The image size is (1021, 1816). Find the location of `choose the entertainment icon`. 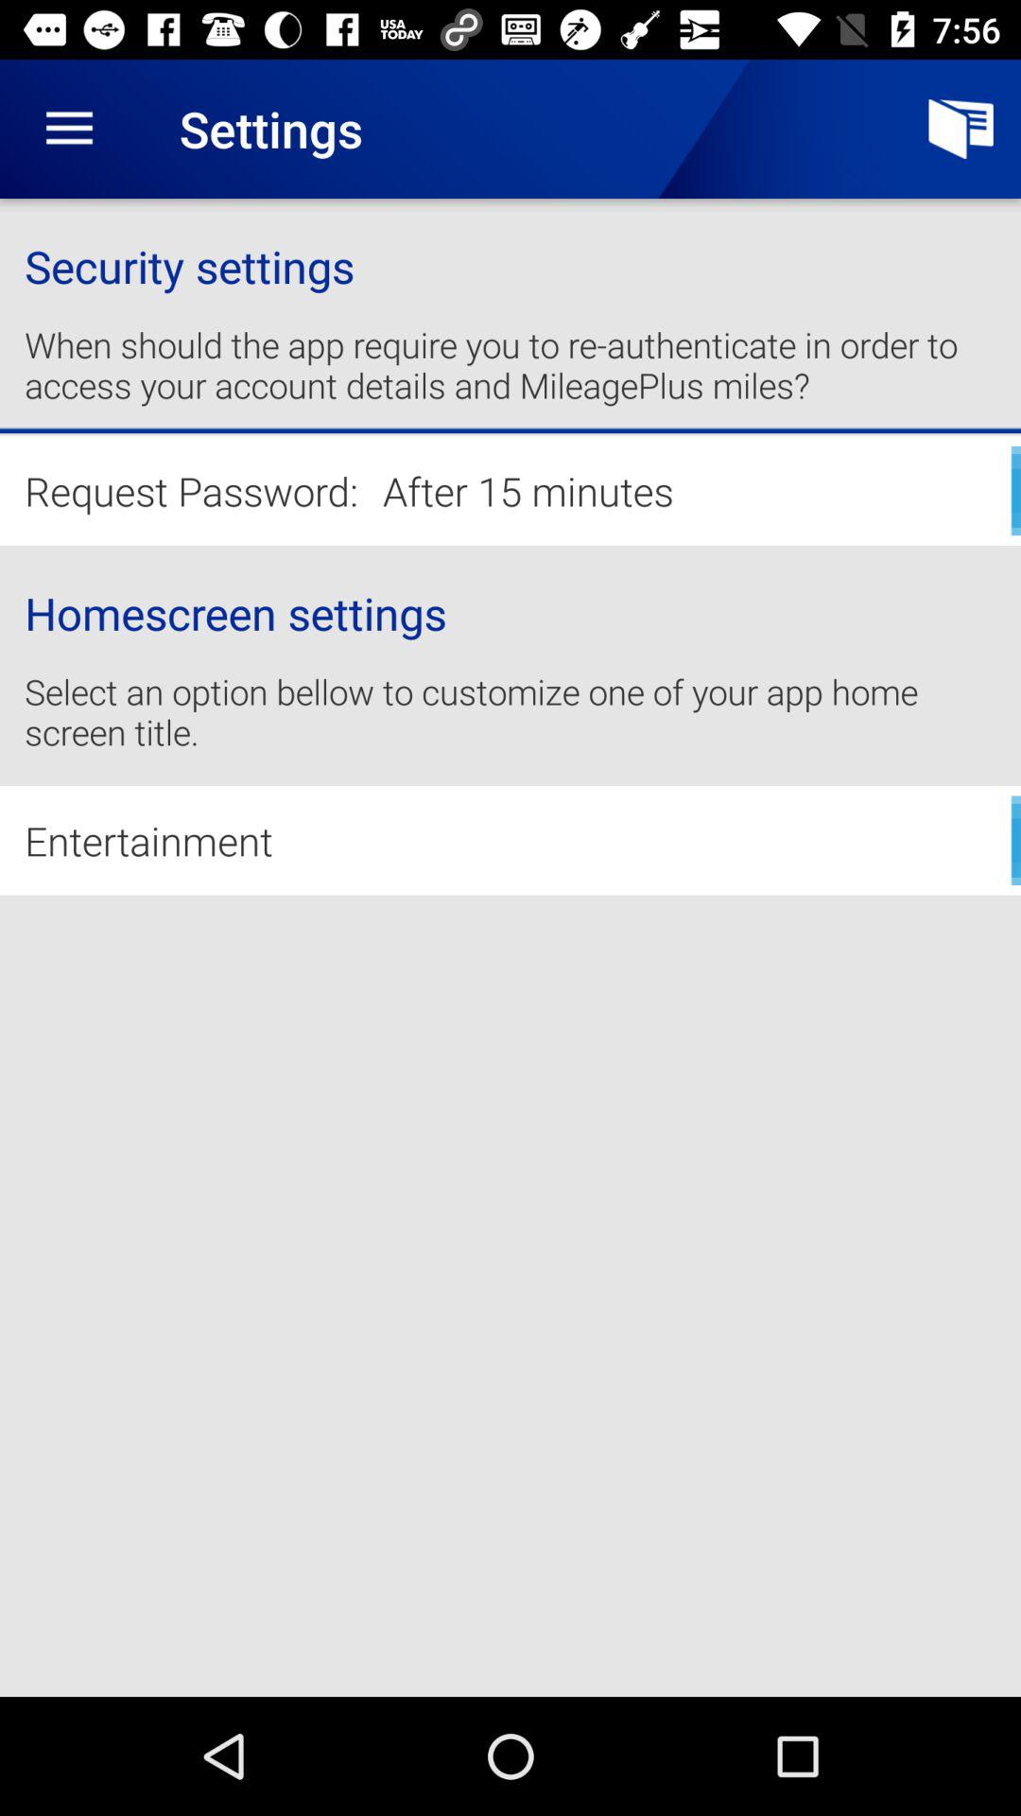

choose the entertainment icon is located at coordinates (510, 840).